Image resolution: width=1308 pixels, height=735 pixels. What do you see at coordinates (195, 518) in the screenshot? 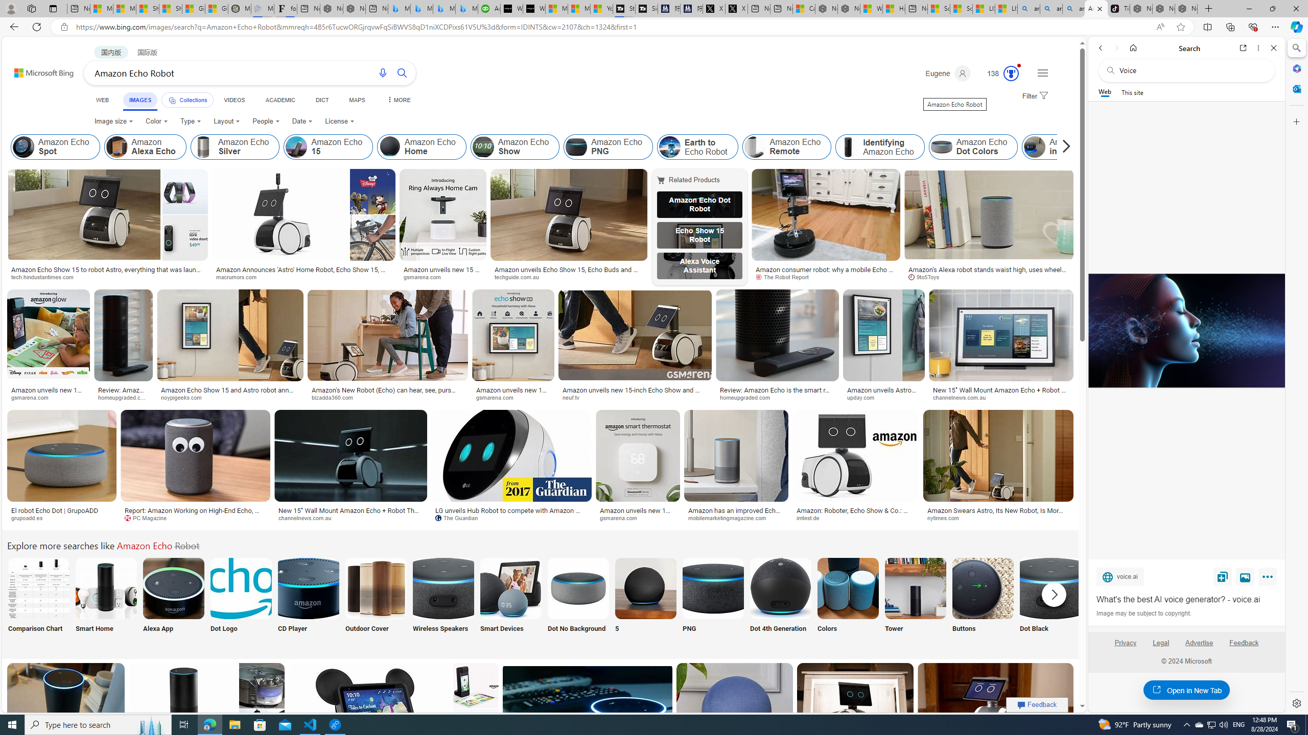
I see `PC Magazine` at bounding box center [195, 518].